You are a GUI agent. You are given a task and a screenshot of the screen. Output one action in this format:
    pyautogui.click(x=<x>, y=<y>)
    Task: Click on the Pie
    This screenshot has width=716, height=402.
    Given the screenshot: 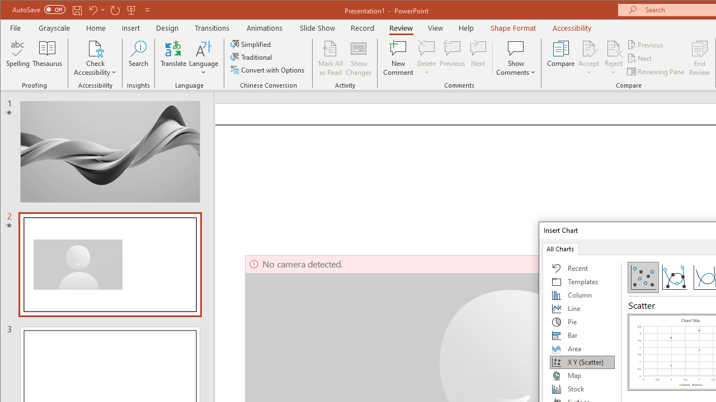 What is the action you would take?
    pyautogui.click(x=582, y=322)
    